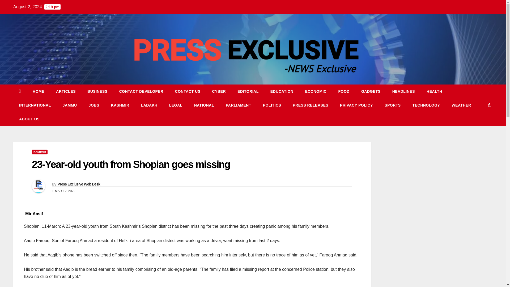 The width and height of the screenshot is (510, 287). What do you see at coordinates (35, 105) in the screenshot?
I see `International` at bounding box center [35, 105].